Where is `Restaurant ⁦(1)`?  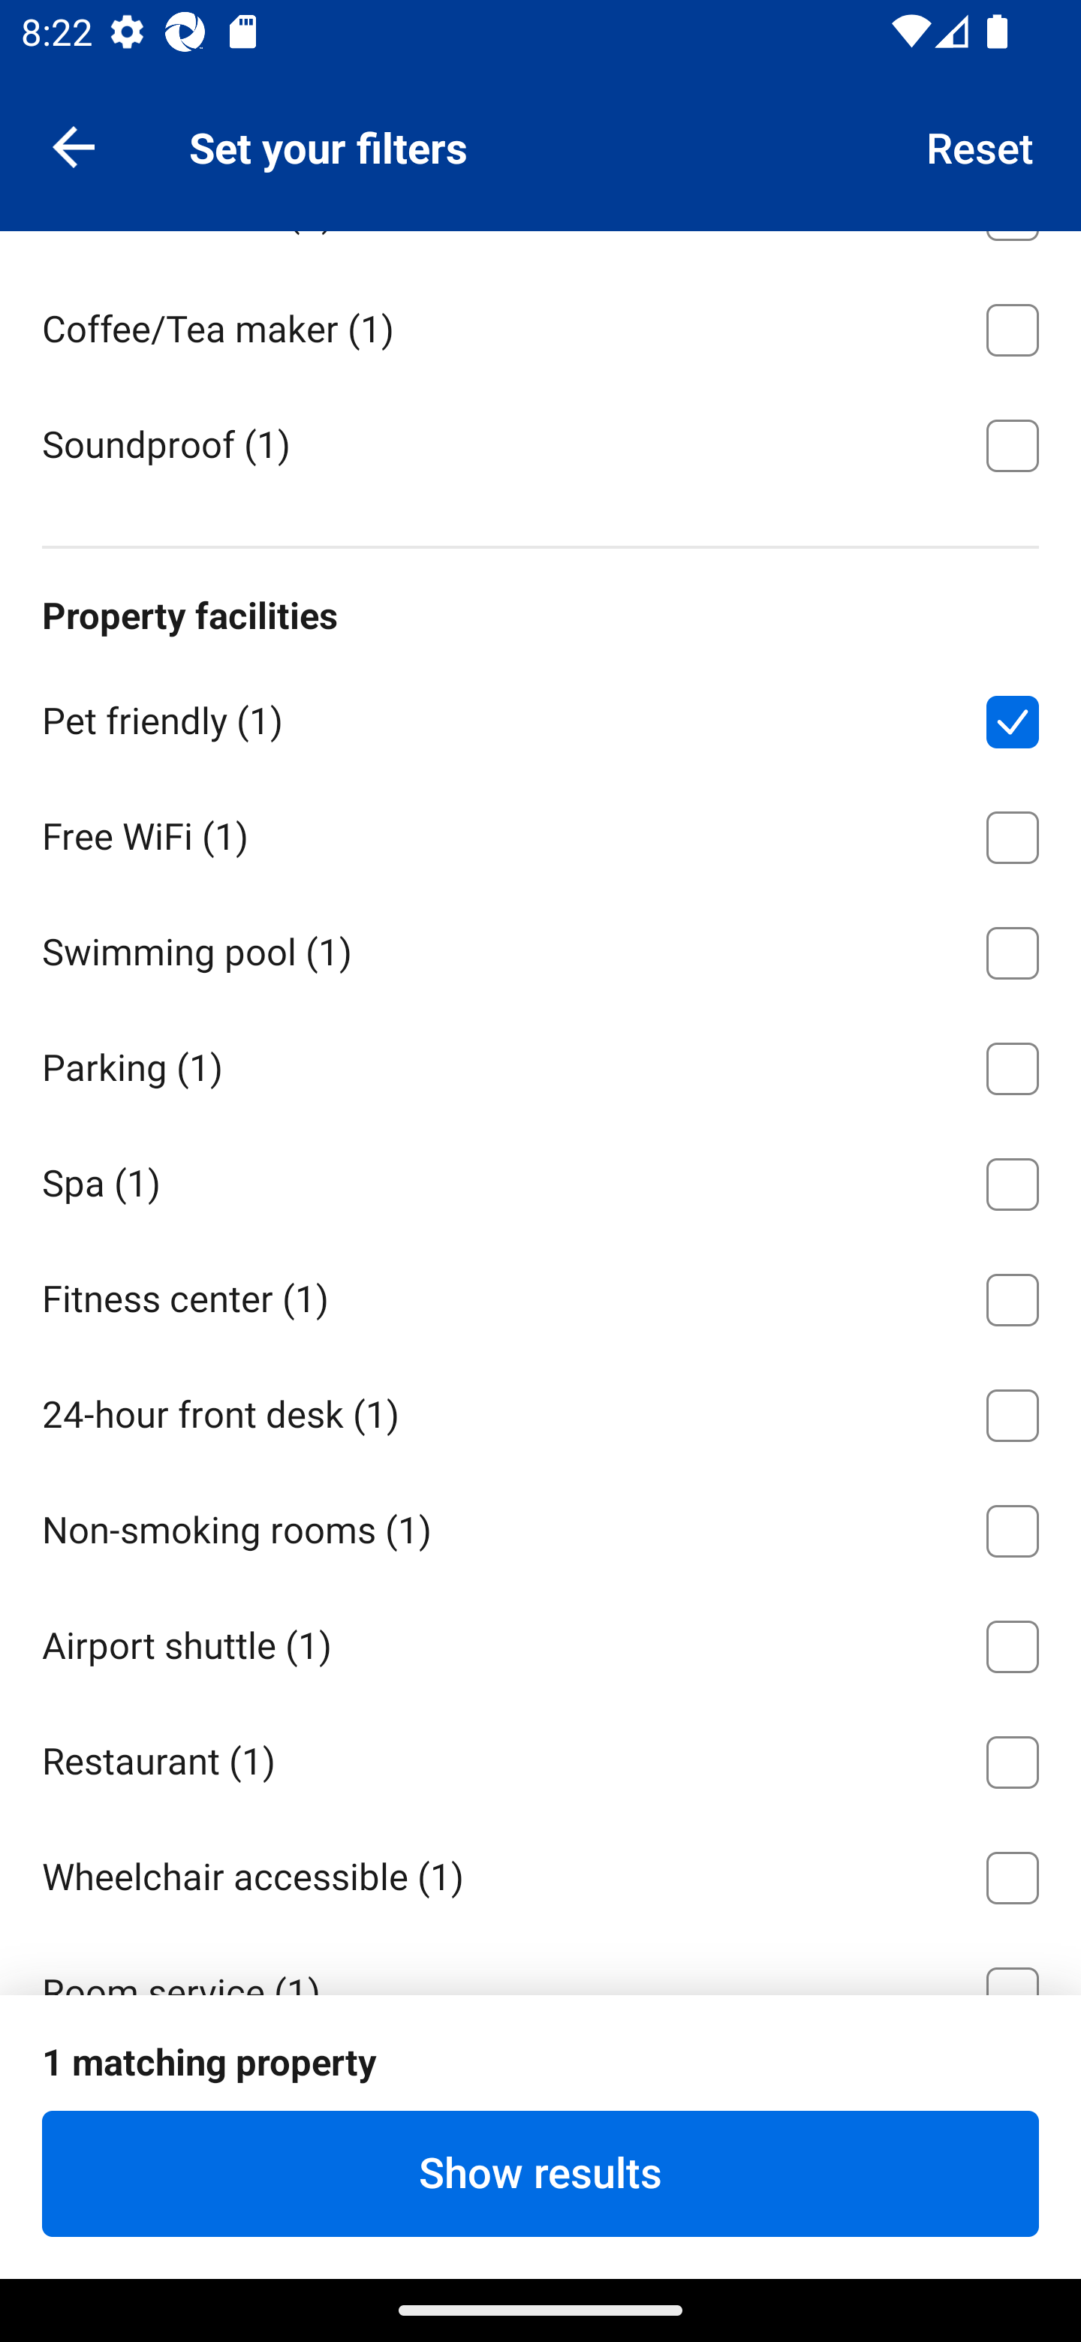 Restaurant ⁦(1) is located at coordinates (540, 1758).